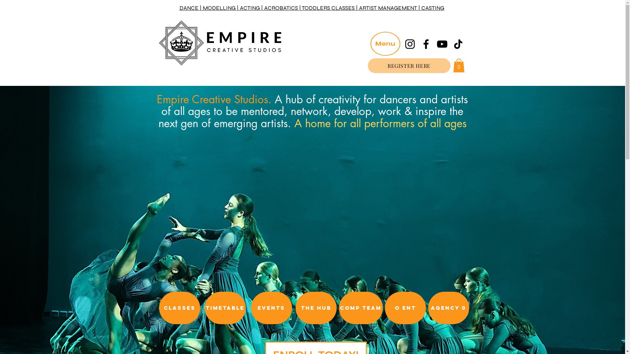 Image resolution: width=630 pixels, height=354 pixels. I want to click on COMP TEAM, so click(361, 308).